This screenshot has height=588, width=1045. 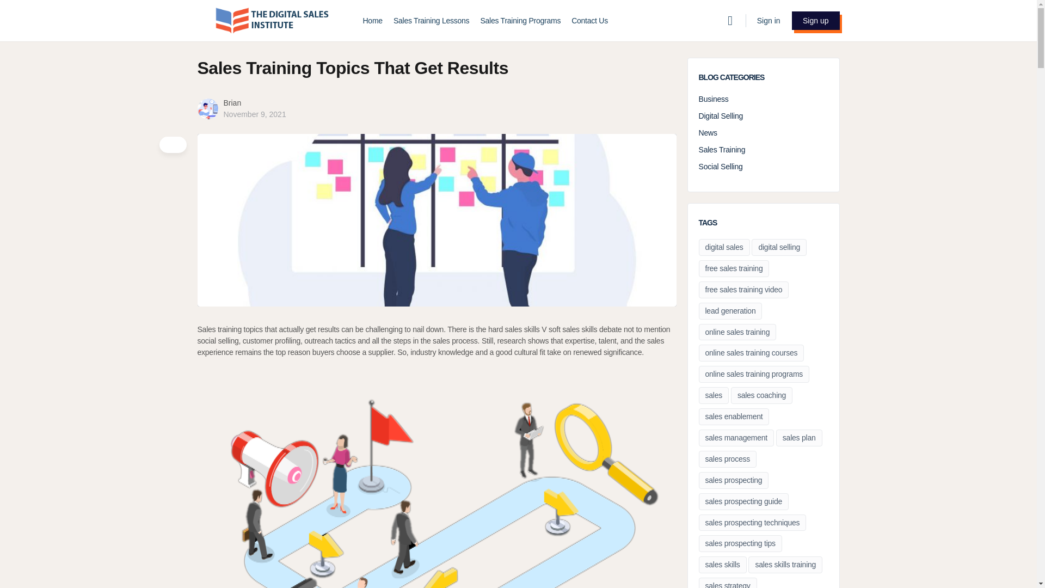 What do you see at coordinates (431, 21) in the screenshot?
I see `Sales Training Lessons` at bounding box center [431, 21].